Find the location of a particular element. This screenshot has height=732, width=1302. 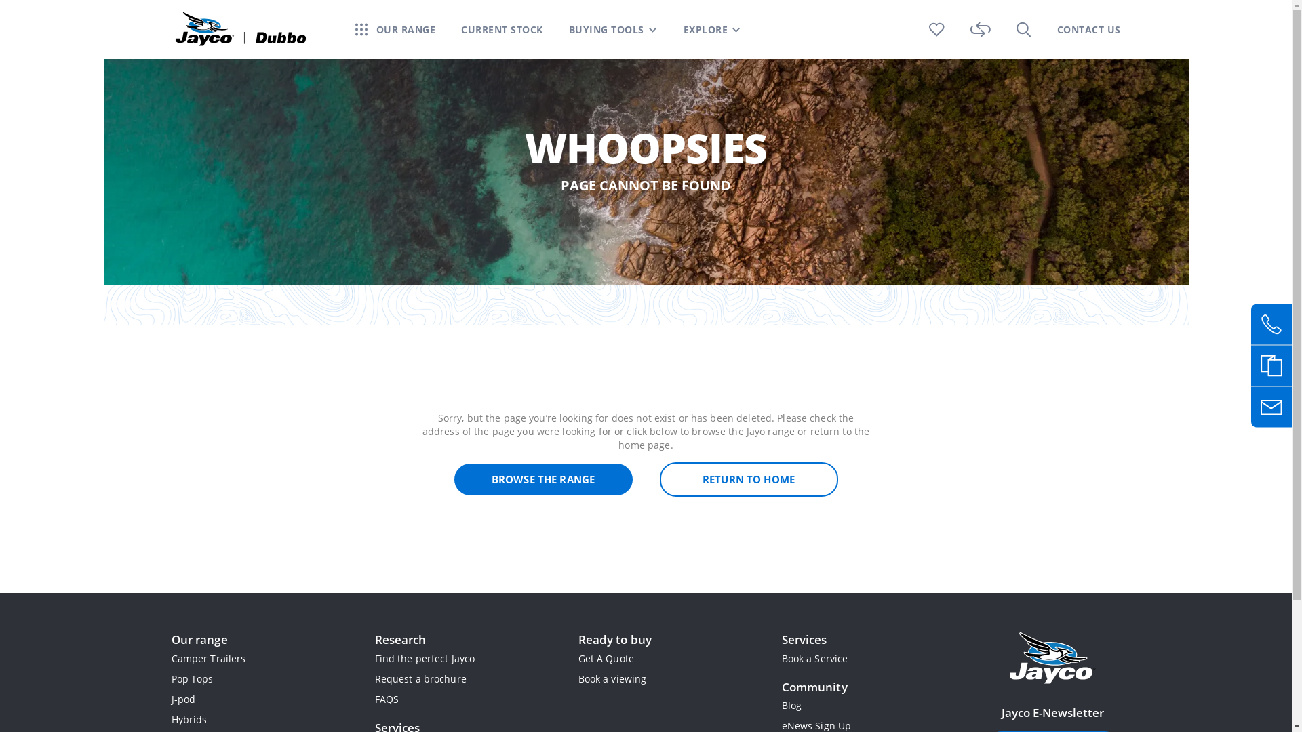

Get A Quote is located at coordinates (606, 659).